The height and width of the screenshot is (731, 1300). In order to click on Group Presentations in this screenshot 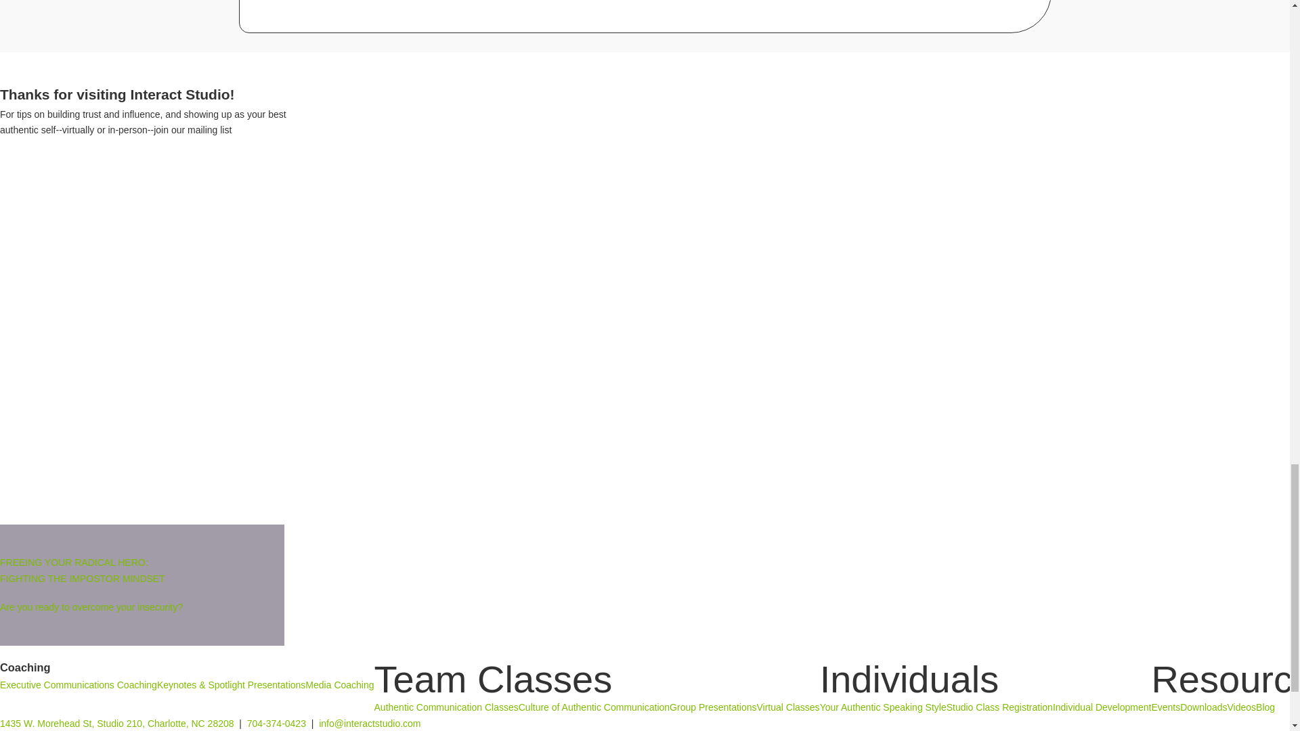, I will do `click(712, 708)`.